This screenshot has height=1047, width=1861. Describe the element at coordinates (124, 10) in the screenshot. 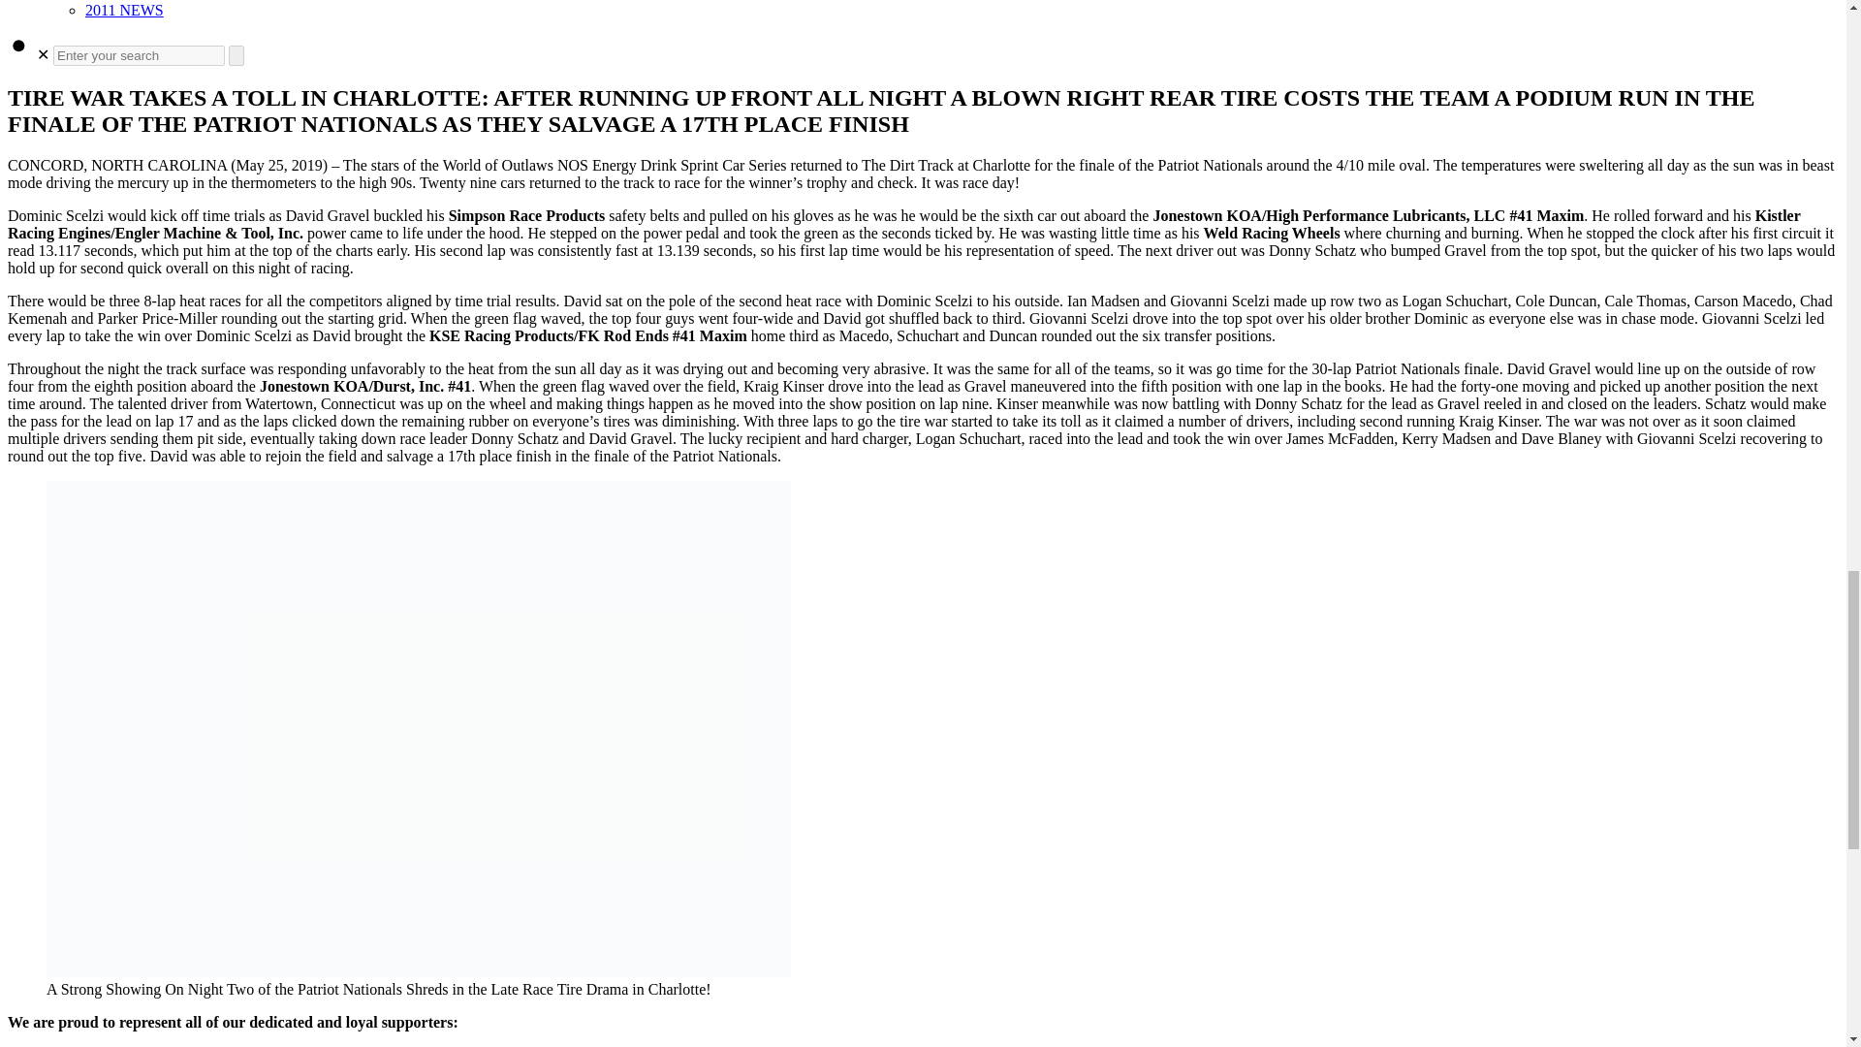

I see `2011 NEWS` at that location.